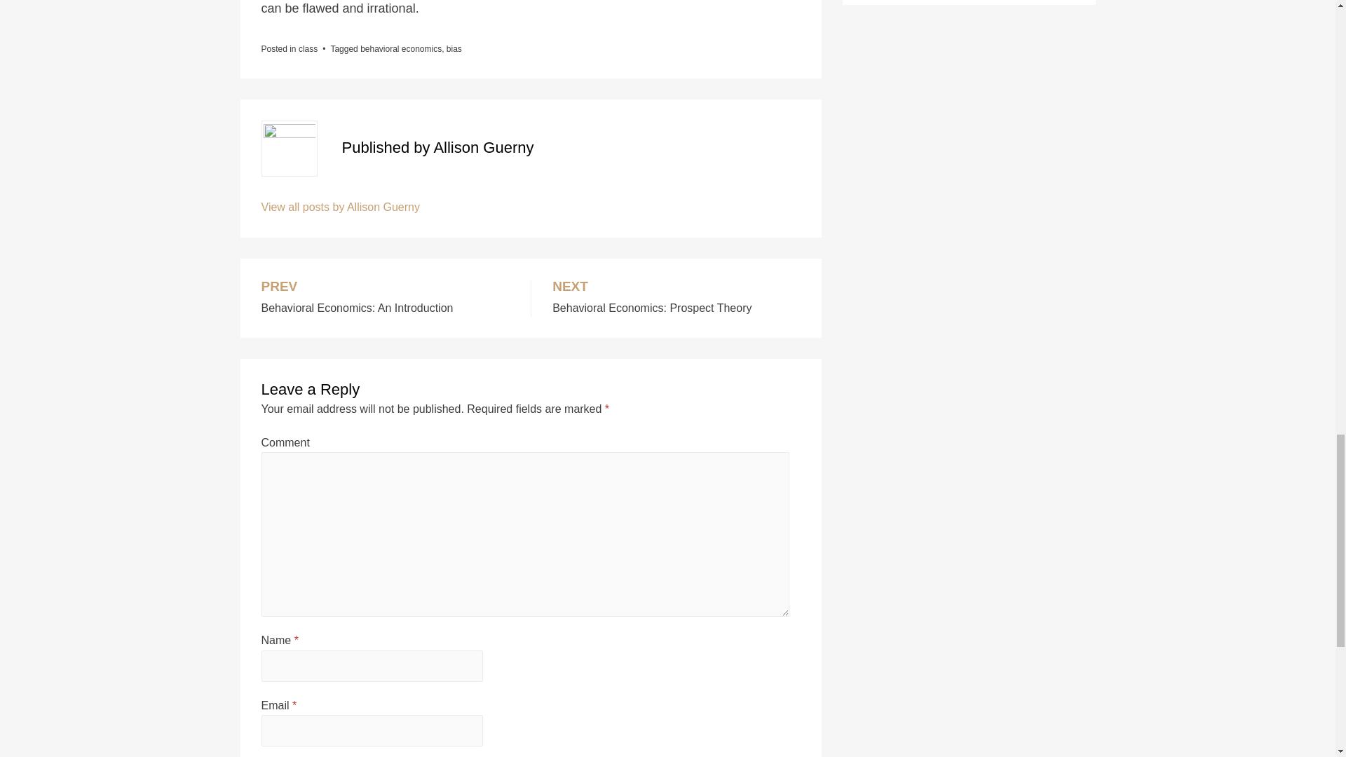  I want to click on behavioral economics, so click(676, 298).